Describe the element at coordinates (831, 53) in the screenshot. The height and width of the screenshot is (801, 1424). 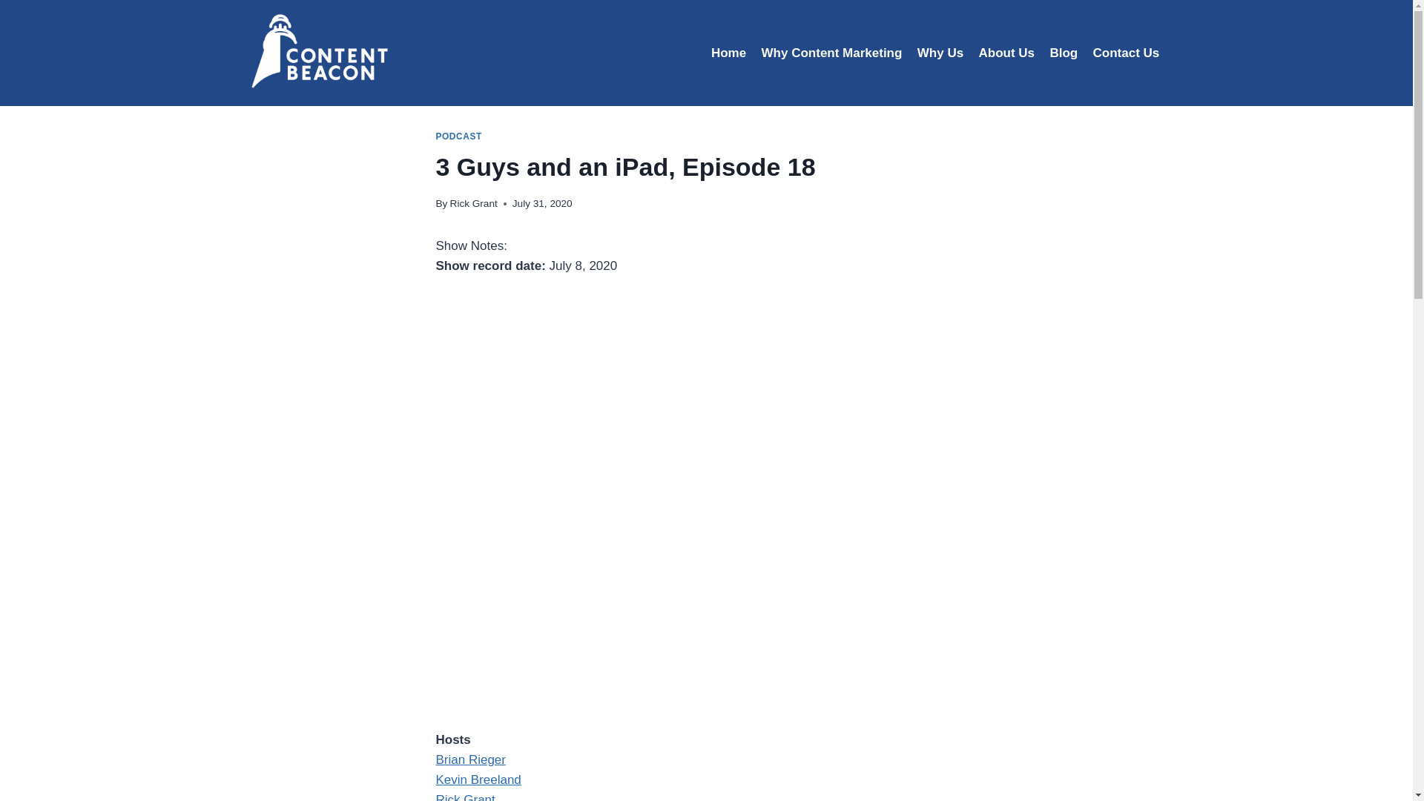
I see `Why Content Marketing` at that location.